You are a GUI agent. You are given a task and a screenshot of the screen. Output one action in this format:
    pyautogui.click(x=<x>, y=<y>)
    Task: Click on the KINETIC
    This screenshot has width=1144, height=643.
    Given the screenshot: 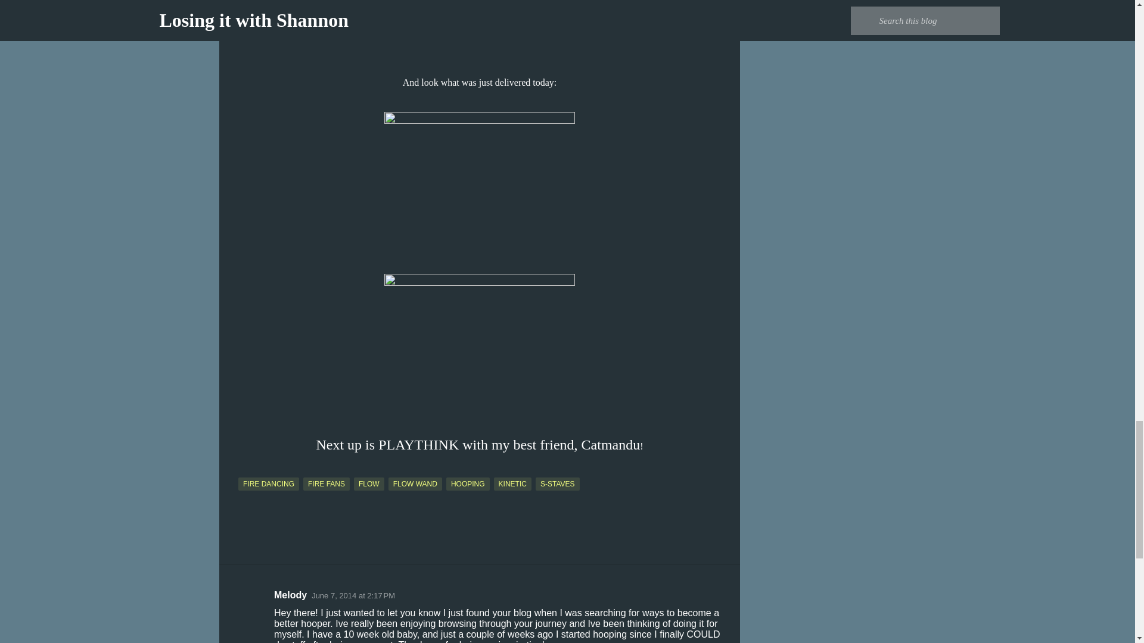 What is the action you would take?
    pyautogui.click(x=512, y=484)
    